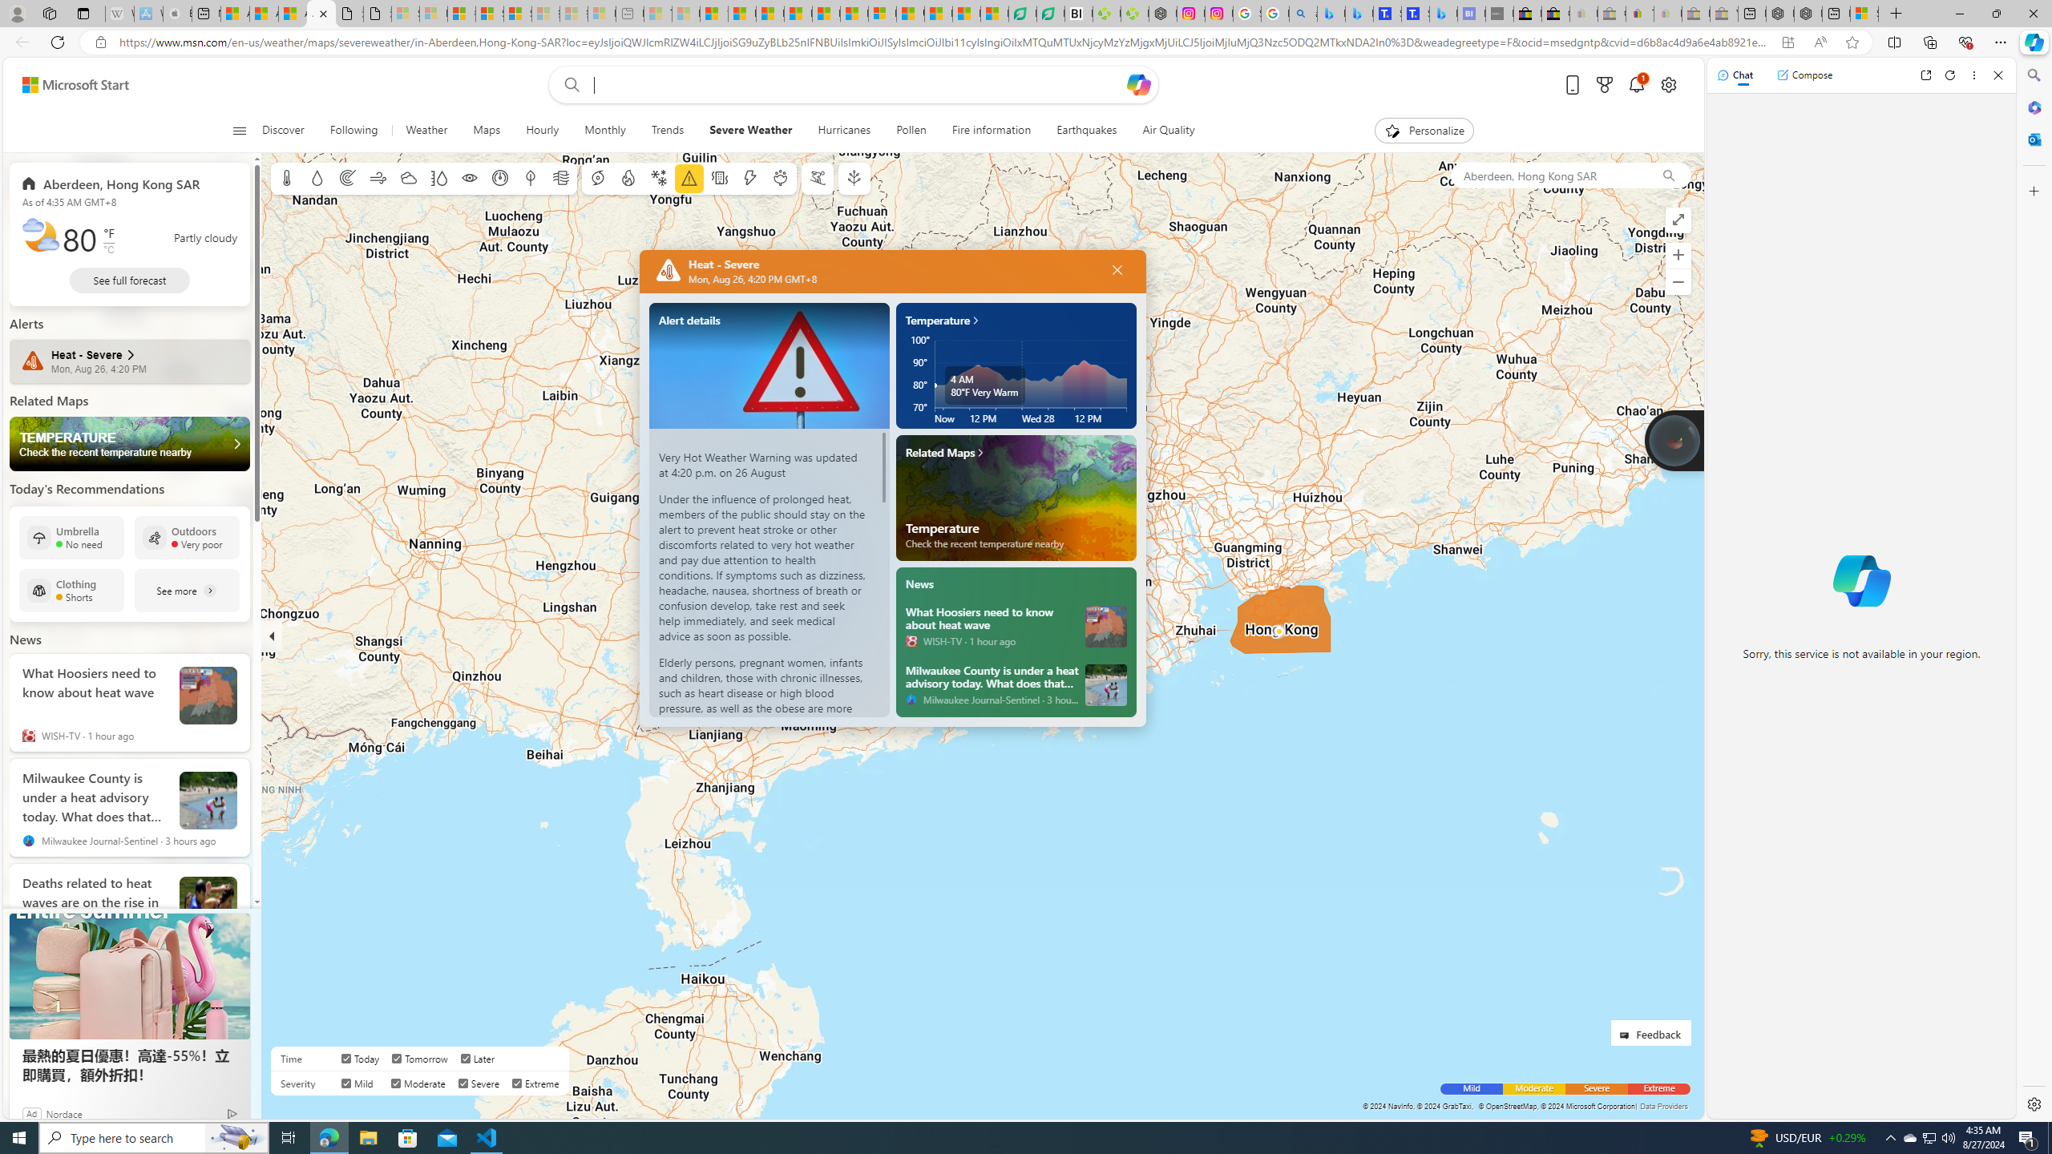 The height and width of the screenshot is (1154, 2052). Describe the element at coordinates (596, 178) in the screenshot. I see `Hurricane` at that location.